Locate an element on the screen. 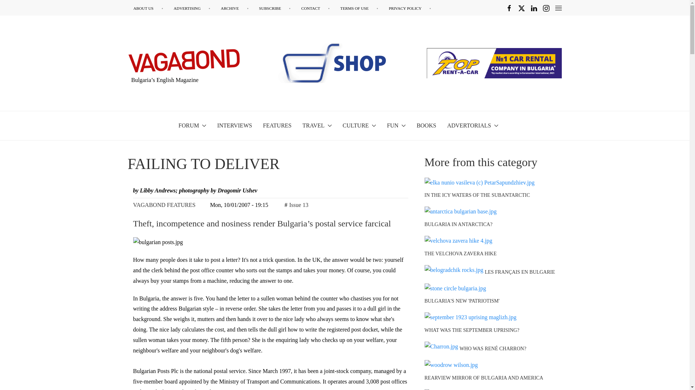 The height and width of the screenshot is (390, 695). ABOUT US is located at coordinates (148, 8).